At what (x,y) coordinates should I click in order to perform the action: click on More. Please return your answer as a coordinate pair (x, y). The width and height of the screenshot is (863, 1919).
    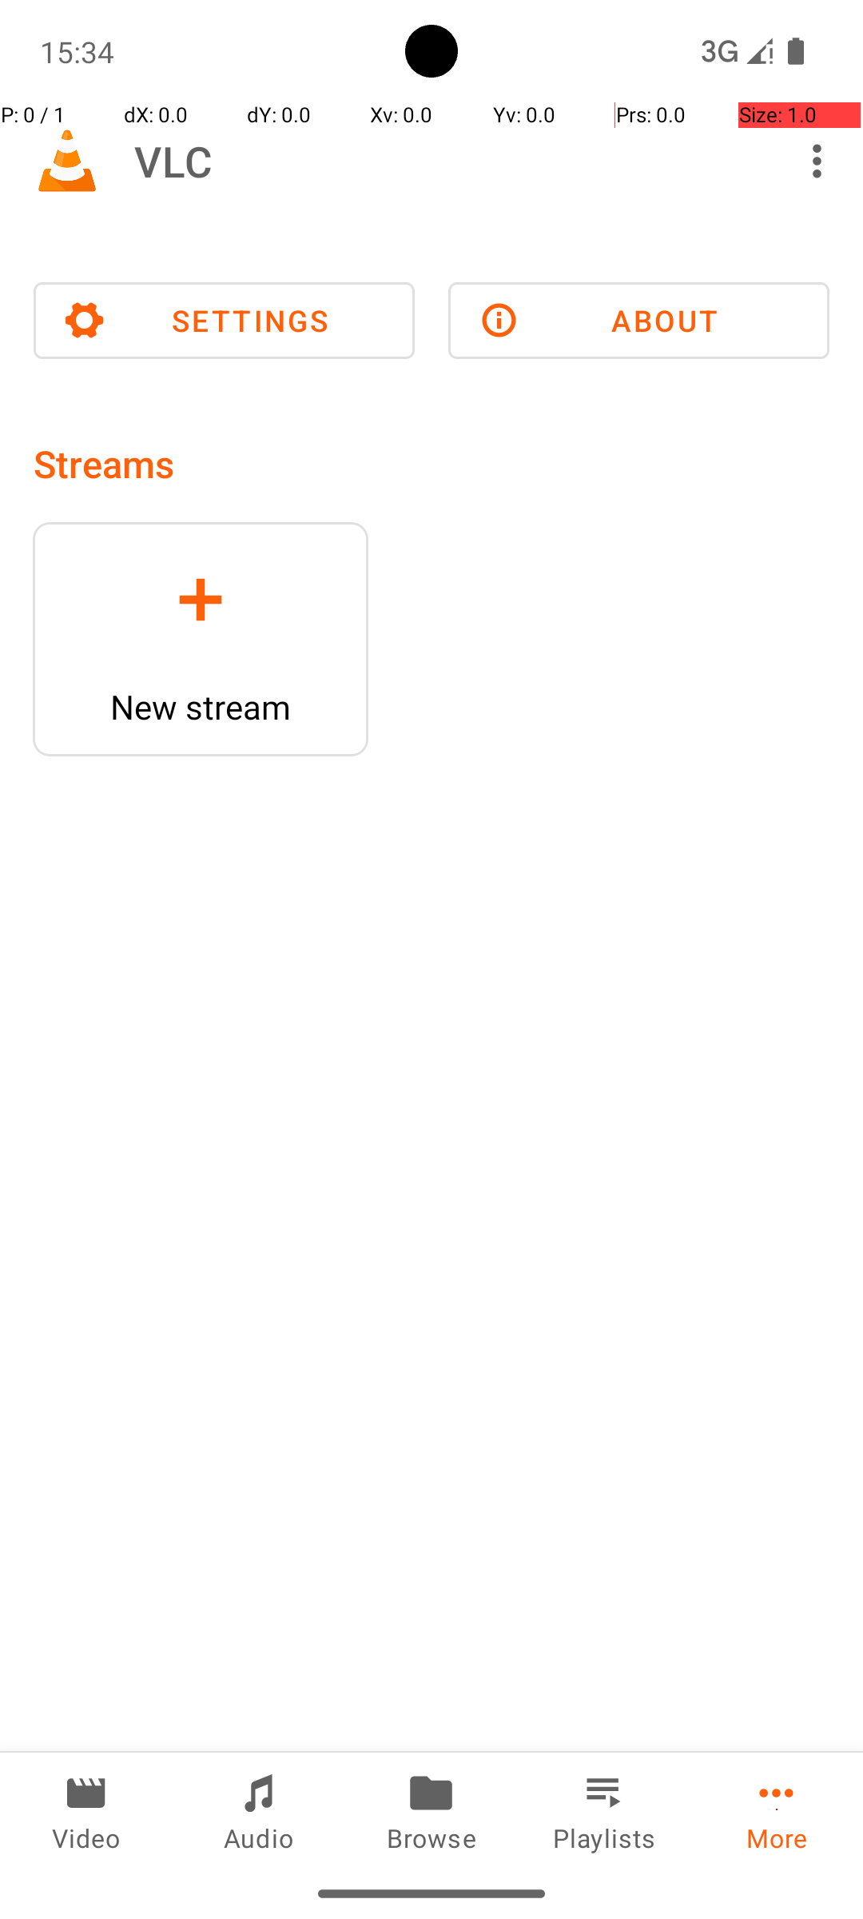
    Looking at the image, I should click on (777, 1810).